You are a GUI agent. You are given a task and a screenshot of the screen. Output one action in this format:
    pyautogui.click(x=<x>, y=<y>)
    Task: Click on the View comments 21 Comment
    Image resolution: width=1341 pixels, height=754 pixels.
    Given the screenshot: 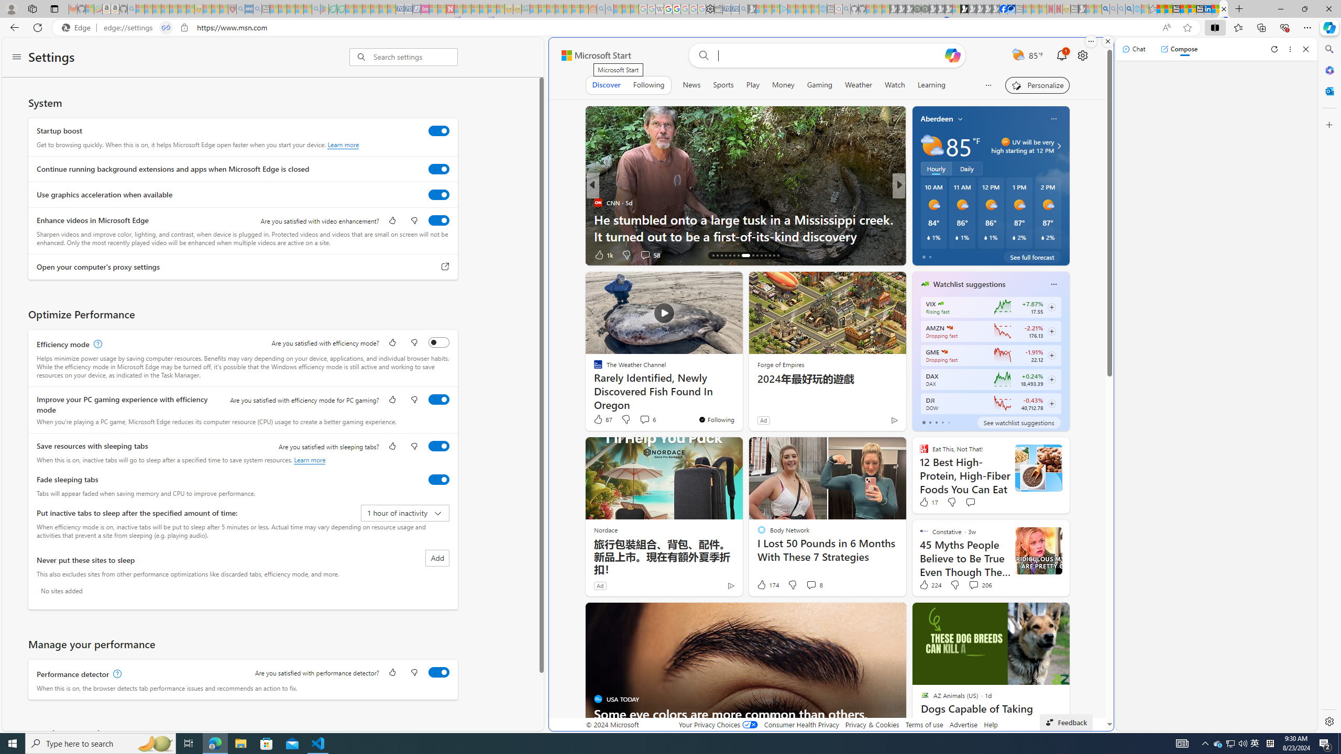 What is the action you would take?
    pyautogui.click(x=971, y=254)
    